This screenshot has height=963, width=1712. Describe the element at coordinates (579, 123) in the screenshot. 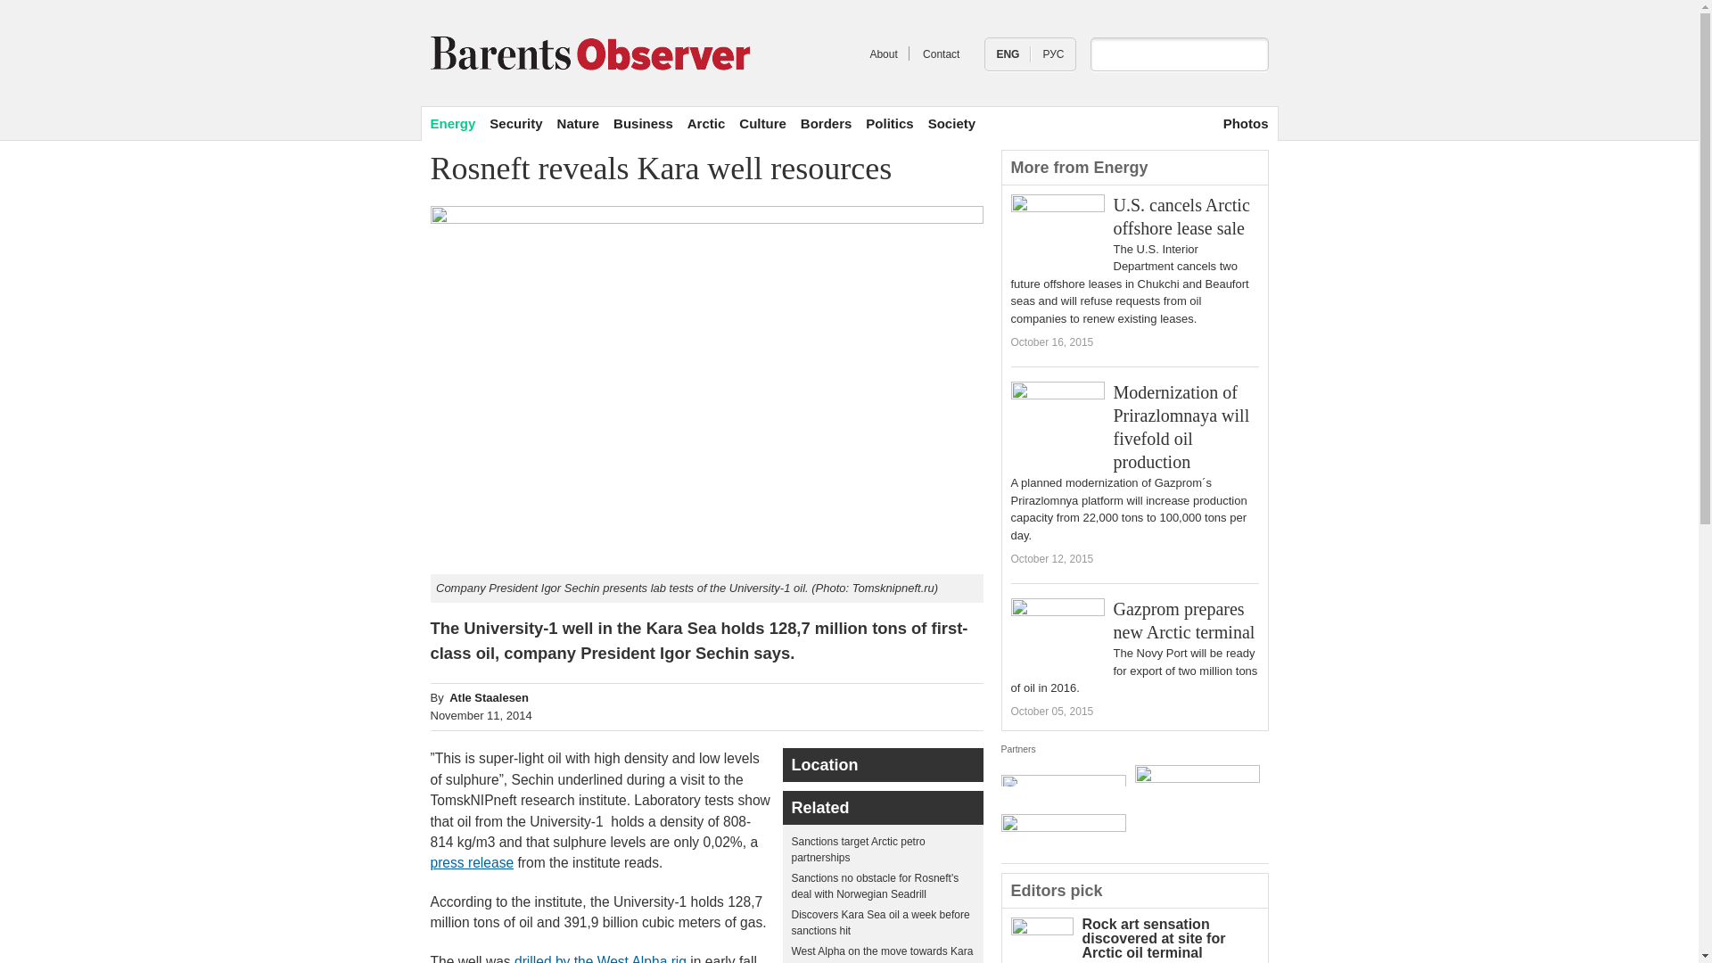

I see `Nature` at that location.